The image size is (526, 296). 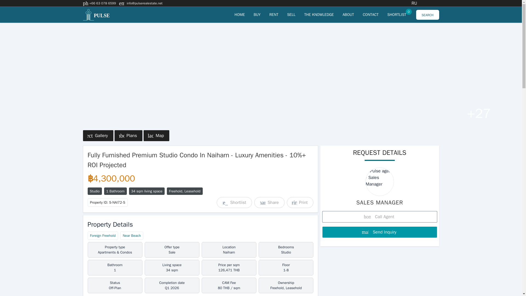 I want to click on RENT, so click(x=274, y=15).